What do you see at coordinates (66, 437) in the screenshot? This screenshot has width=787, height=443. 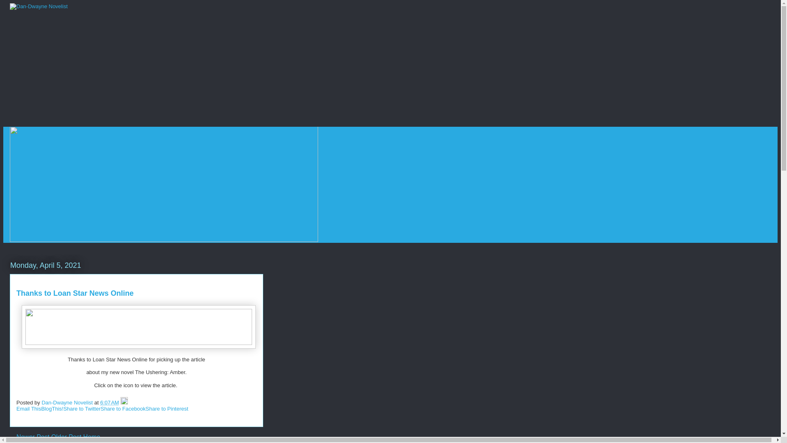 I see `Older Post` at bounding box center [66, 437].